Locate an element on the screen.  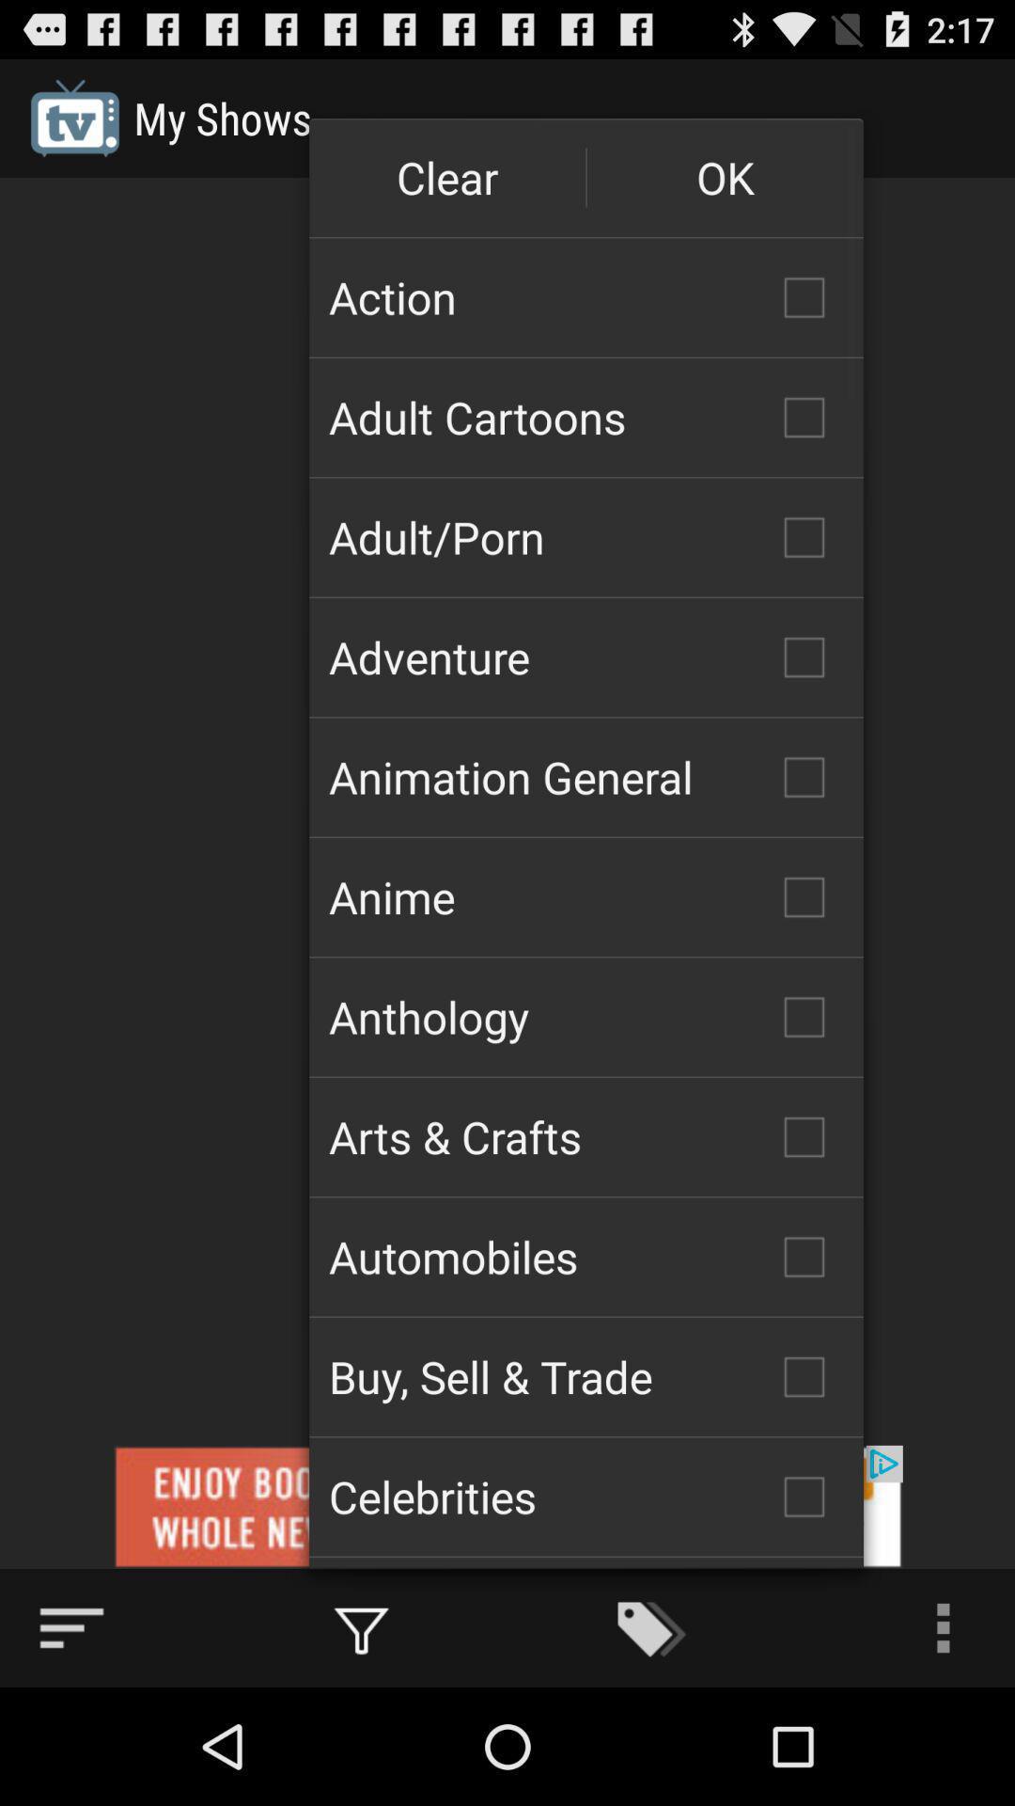
press the item above action icon is located at coordinates (725, 177).